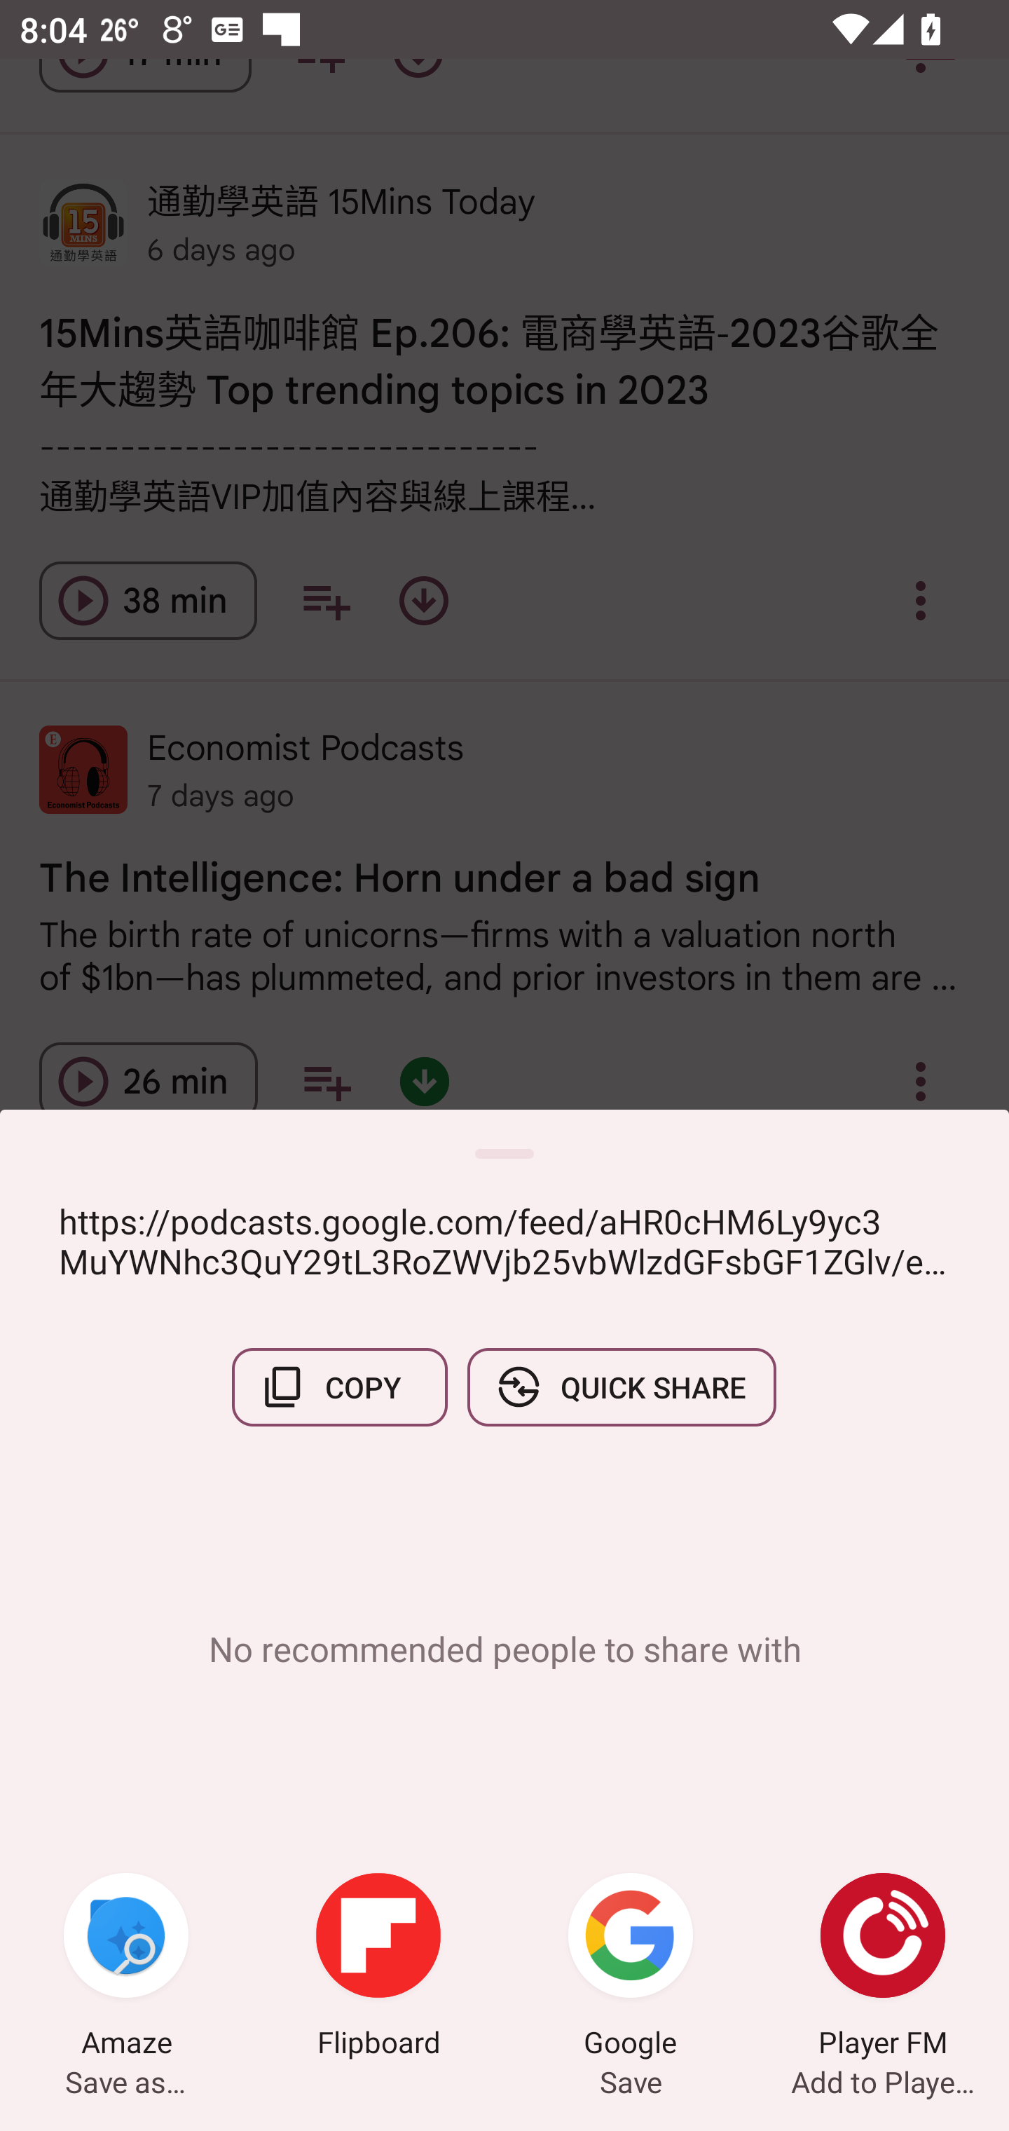 The height and width of the screenshot is (2131, 1009). Describe the element at coordinates (621, 1387) in the screenshot. I see `QUICK SHARE` at that location.